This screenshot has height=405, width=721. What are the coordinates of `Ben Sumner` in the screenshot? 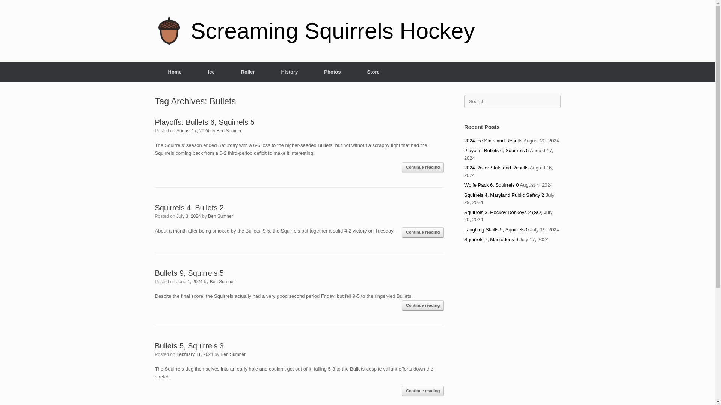 It's located at (220, 216).